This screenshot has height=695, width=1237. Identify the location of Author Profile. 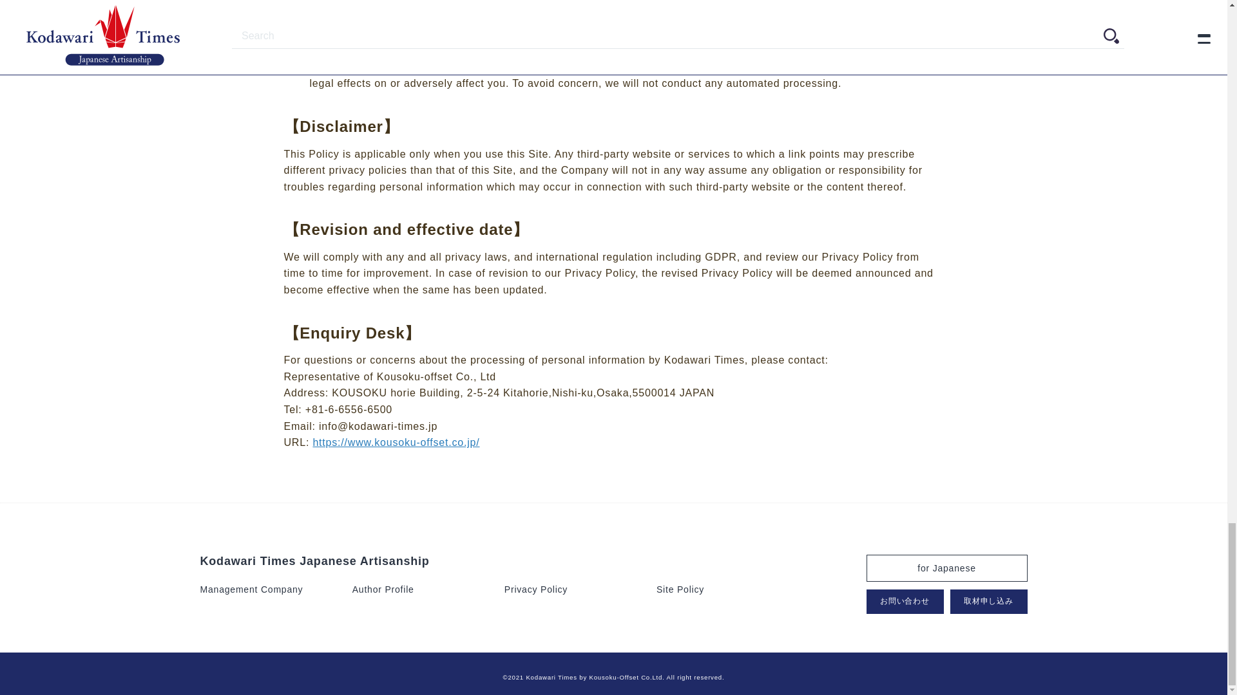
(383, 589).